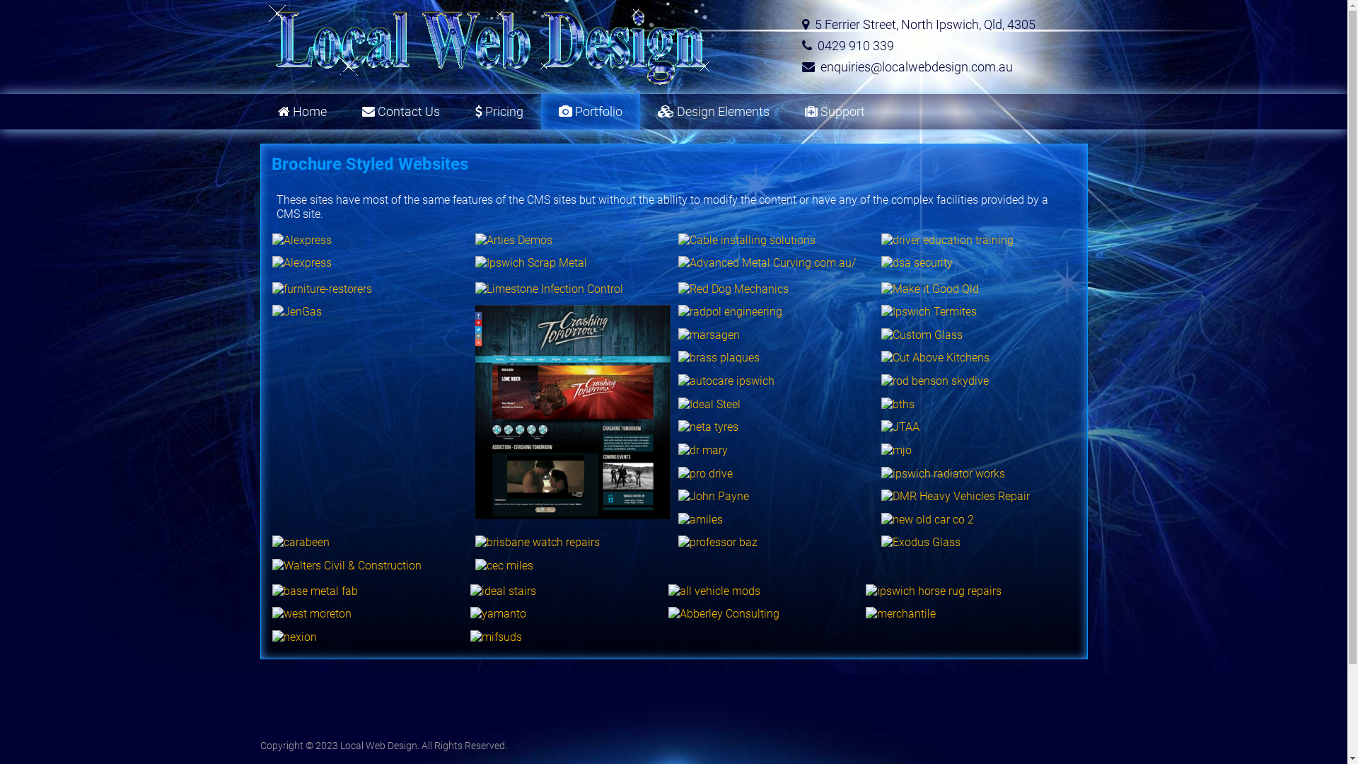 The width and height of the screenshot is (1358, 764). What do you see at coordinates (303, 112) in the screenshot?
I see `Home` at bounding box center [303, 112].